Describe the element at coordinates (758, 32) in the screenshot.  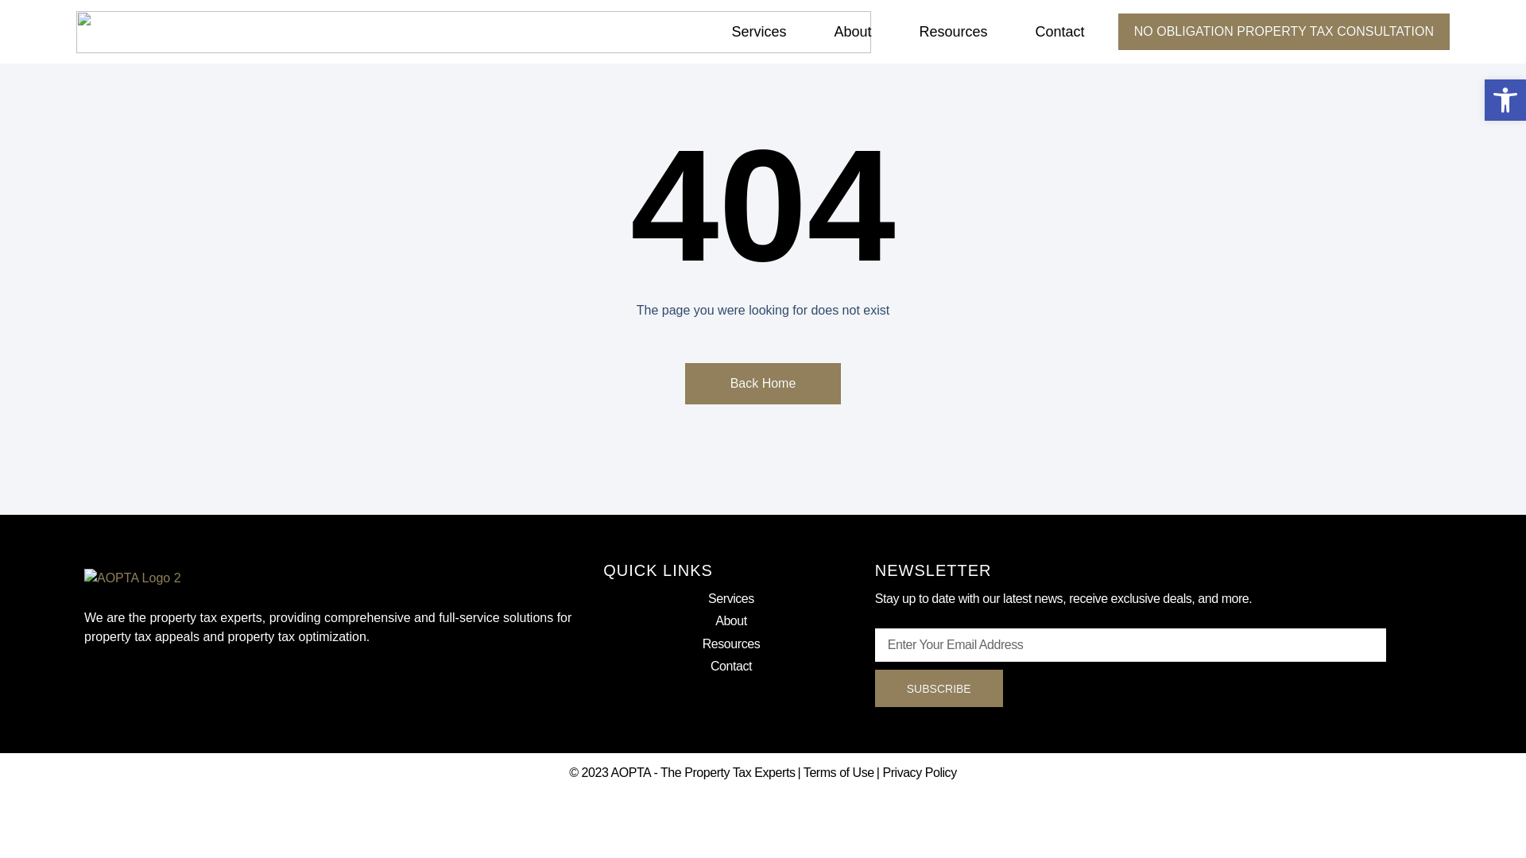
I see `Services` at that location.